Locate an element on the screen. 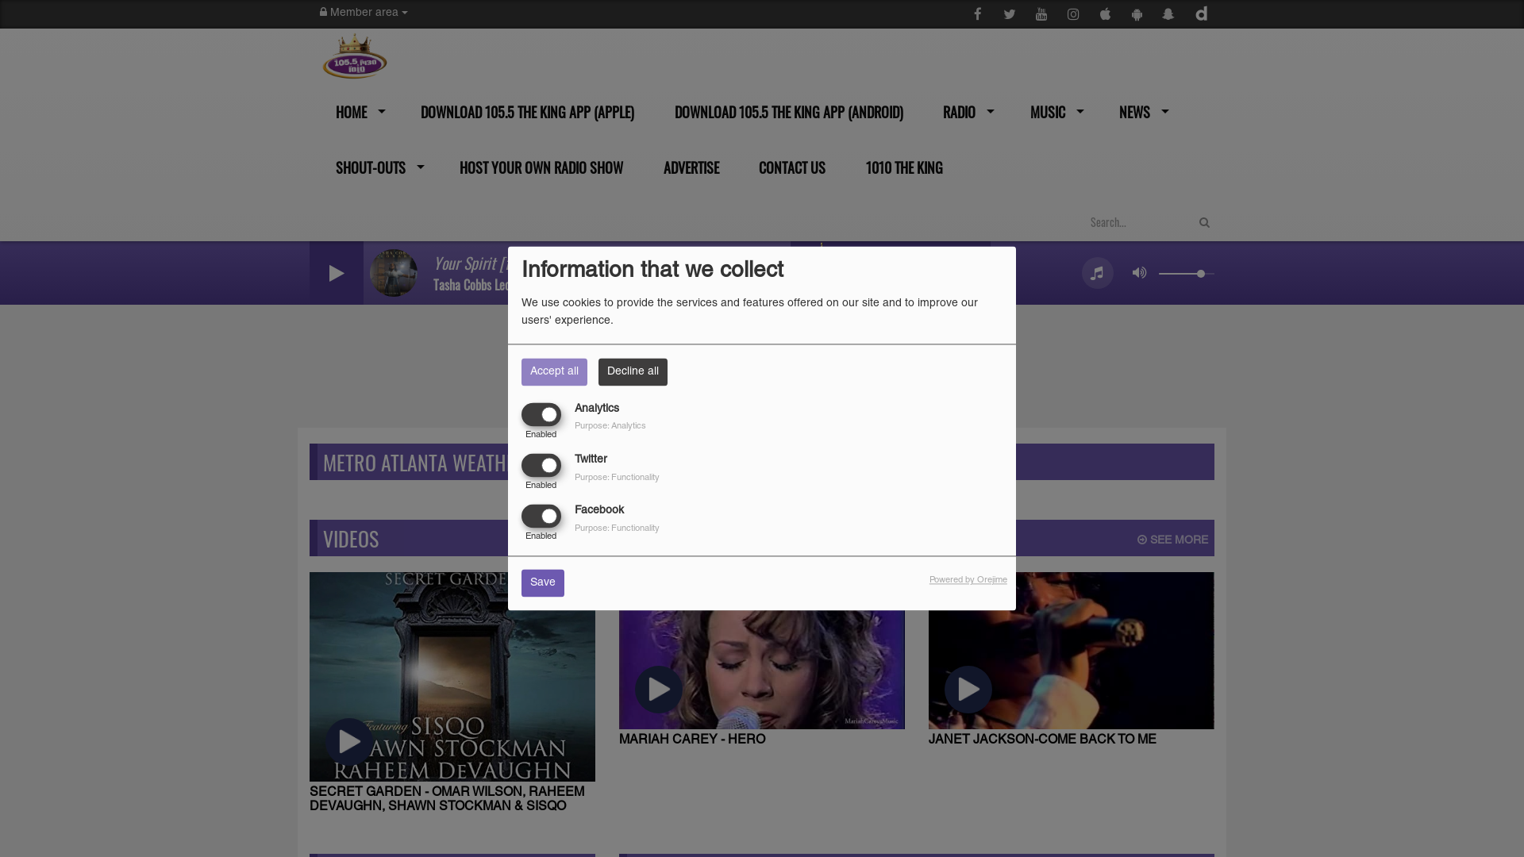 This screenshot has width=1524, height=857. HOME is located at coordinates (356, 112).